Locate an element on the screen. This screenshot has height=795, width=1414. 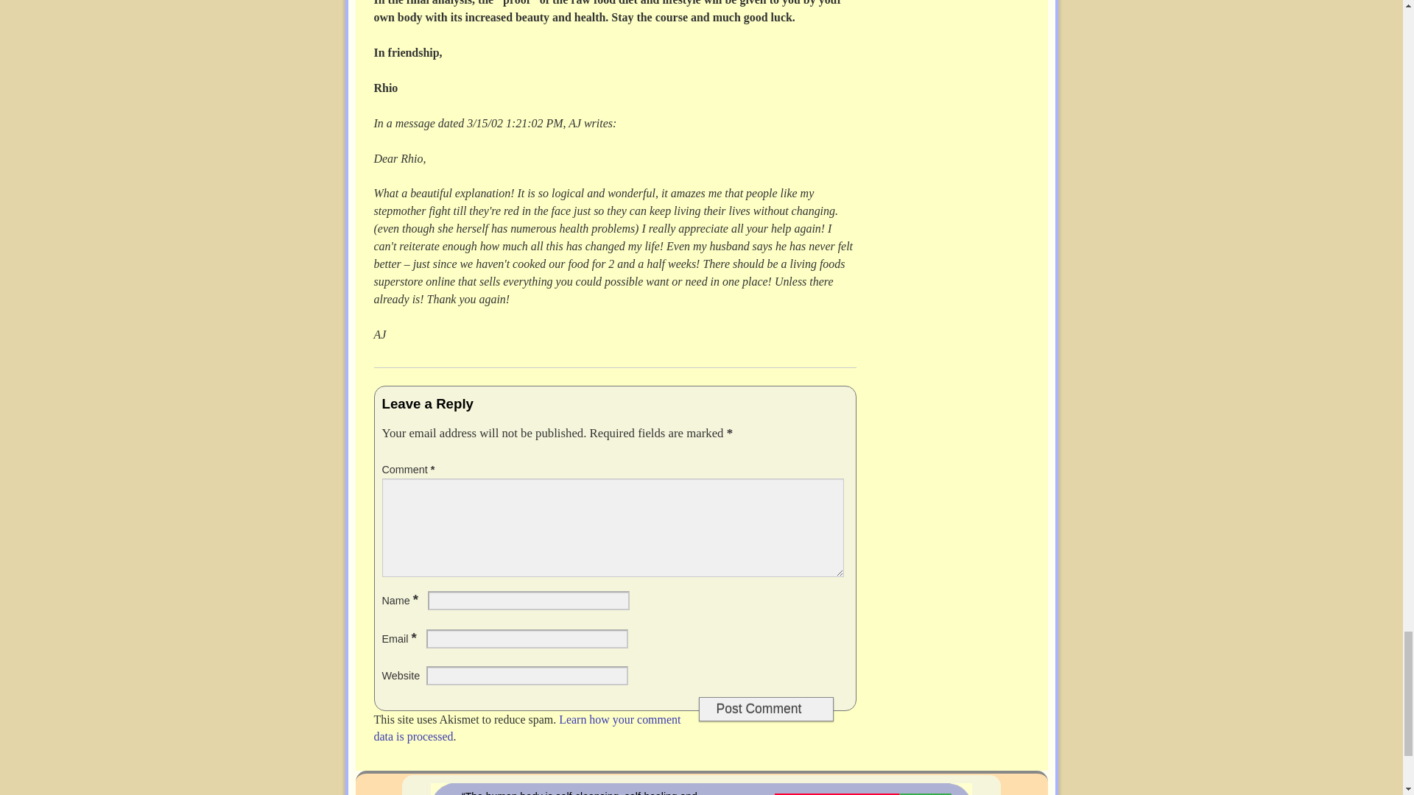
Learn how your comment data is processed is located at coordinates (527, 727).